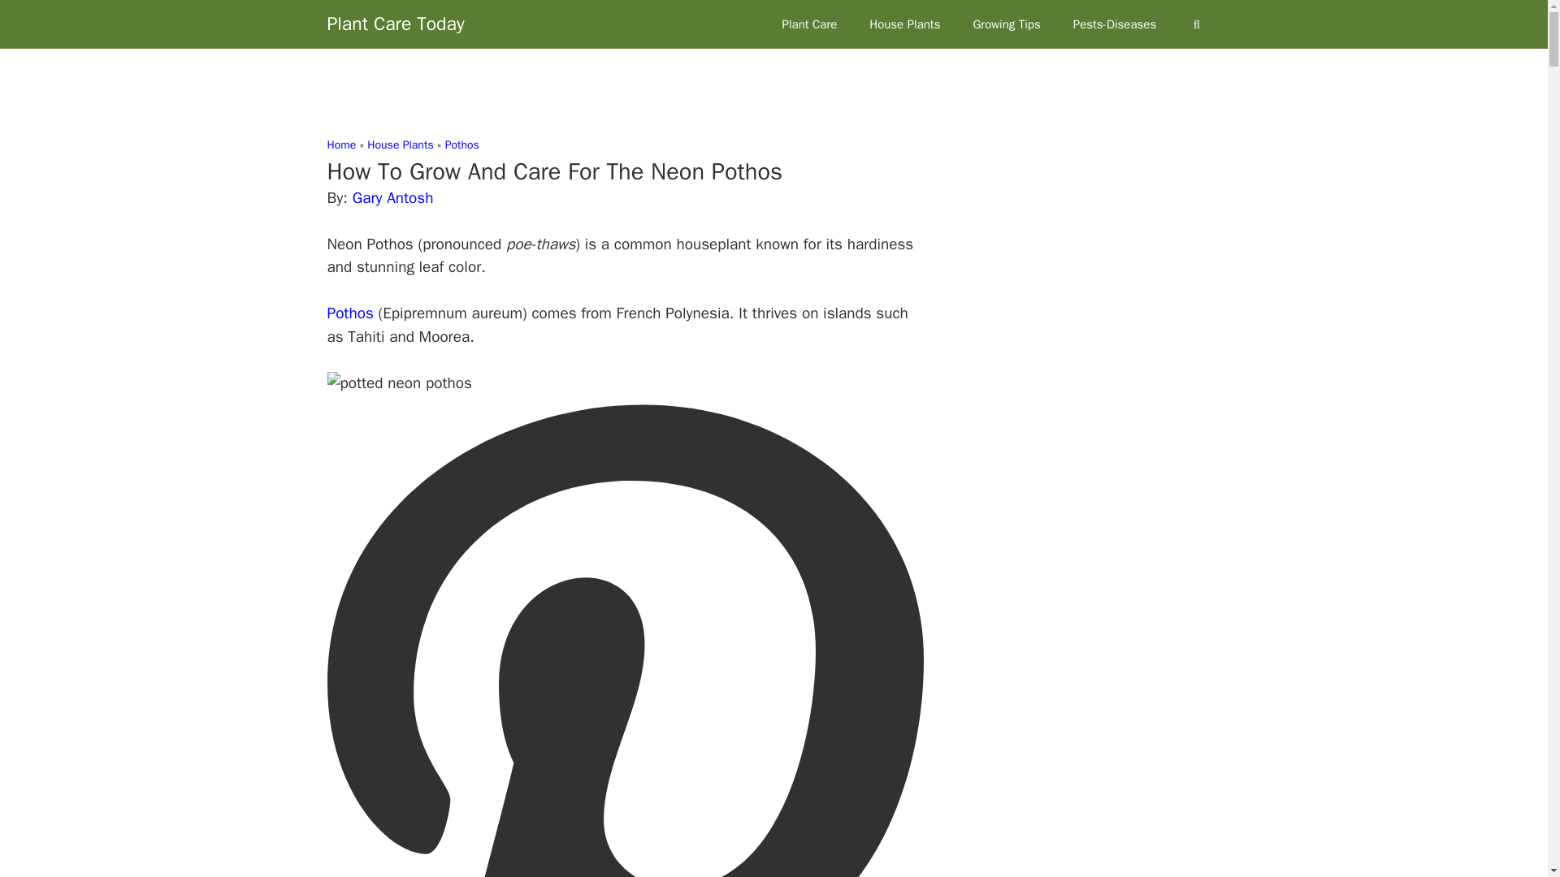  Describe the element at coordinates (400, 145) in the screenshot. I see `House Plants` at that location.